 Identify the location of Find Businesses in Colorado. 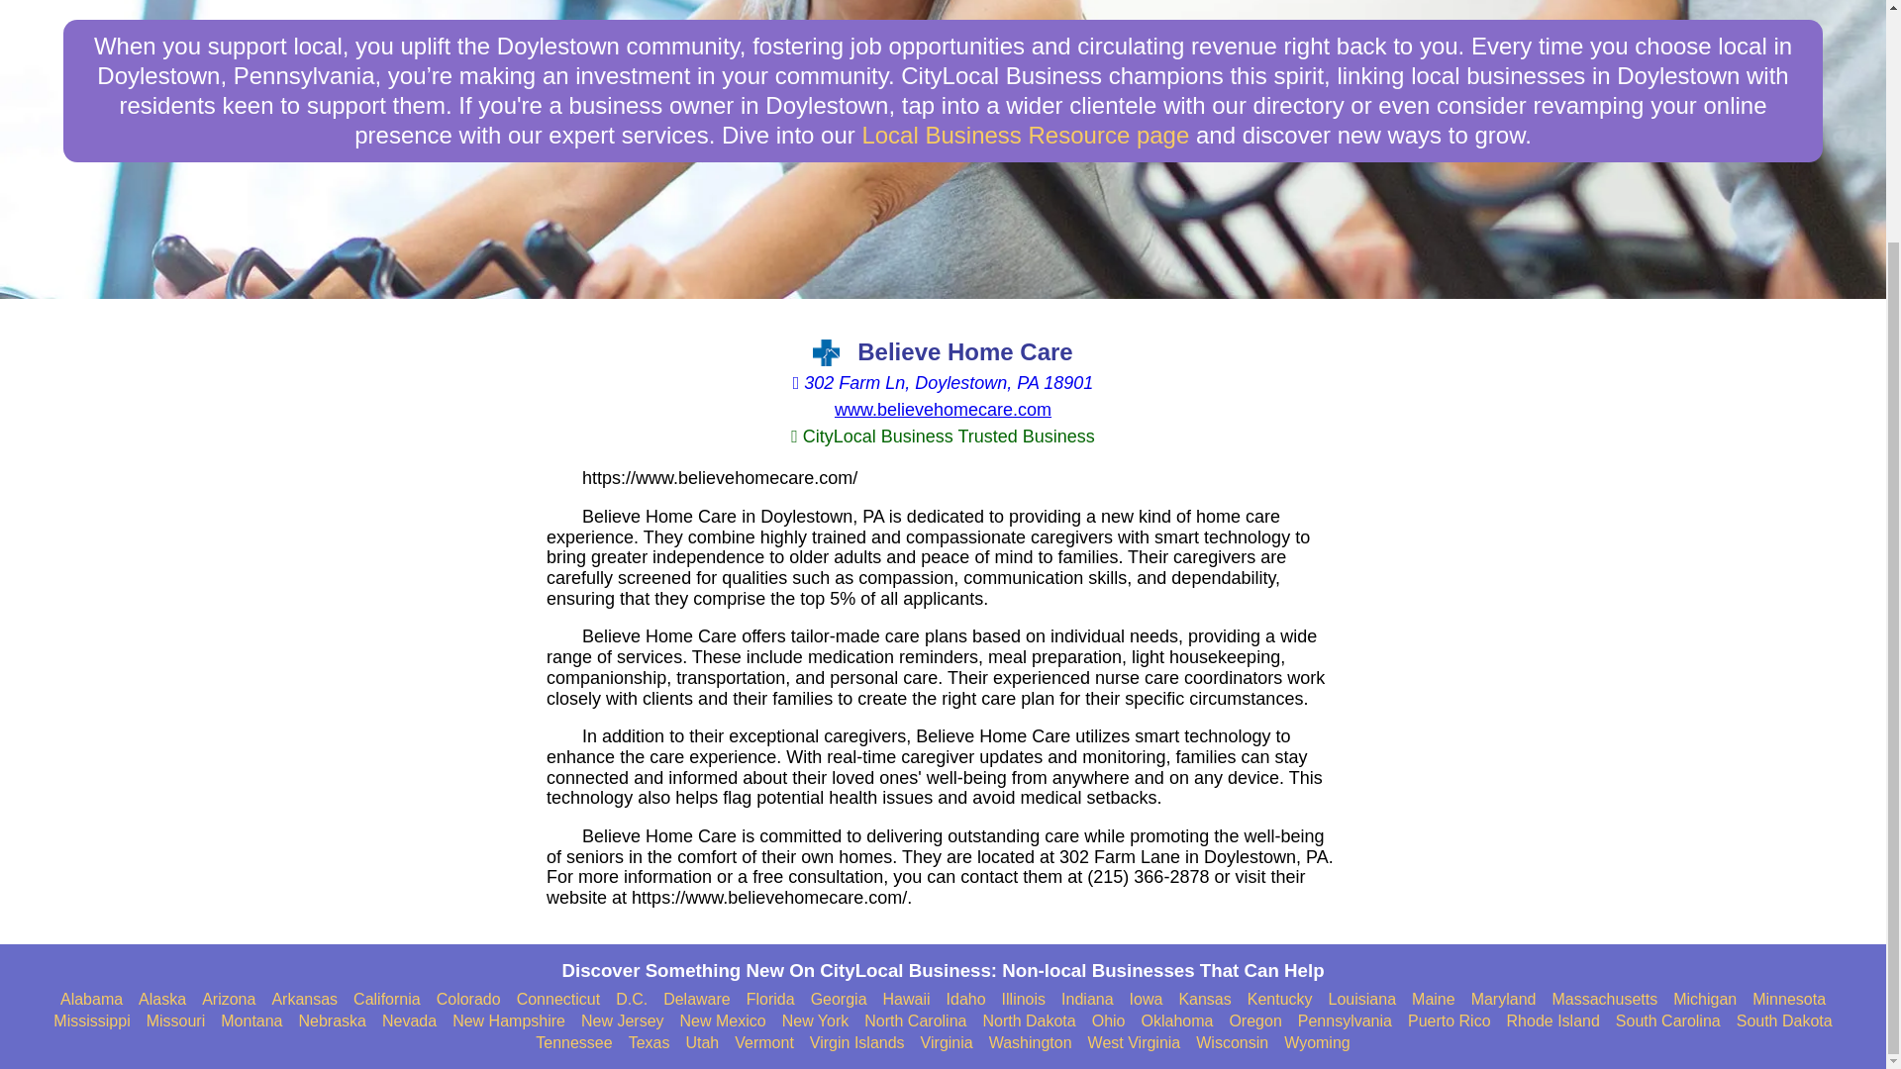
(469, 1000).